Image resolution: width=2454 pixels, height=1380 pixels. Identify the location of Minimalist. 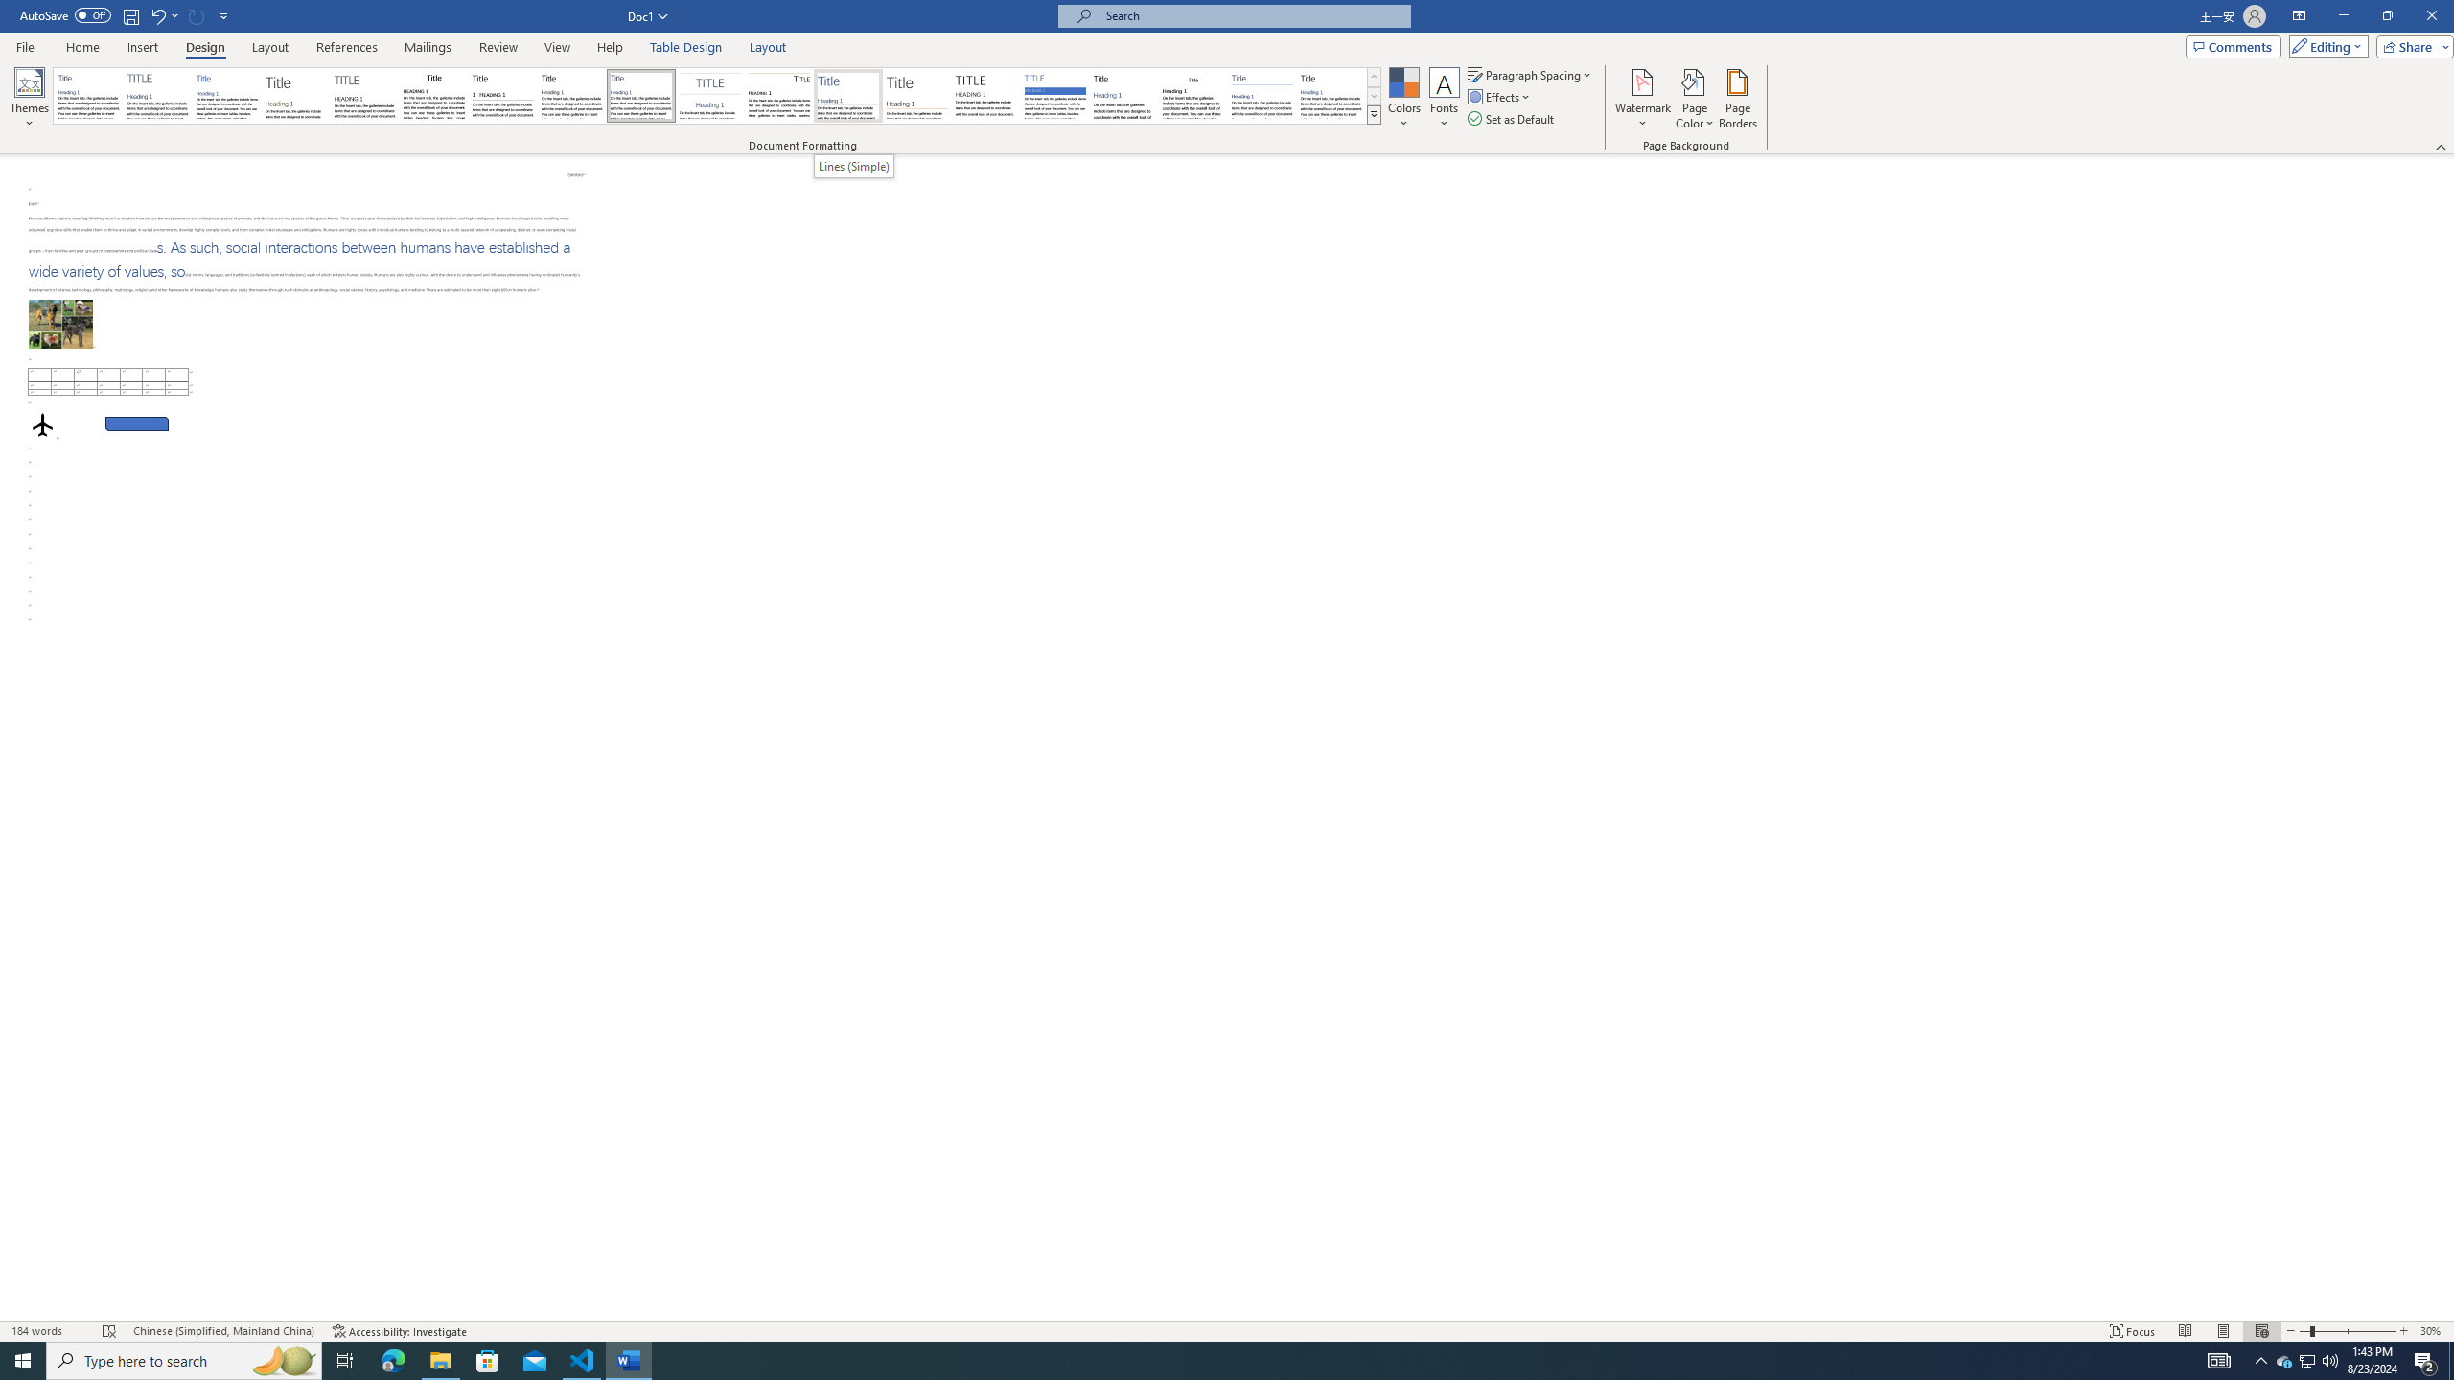
(985, 96).